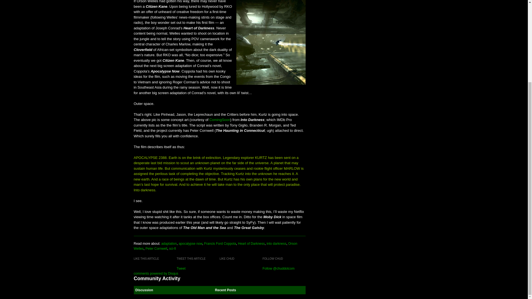  I want to click on Peter Cornwell, so click(156, 249).